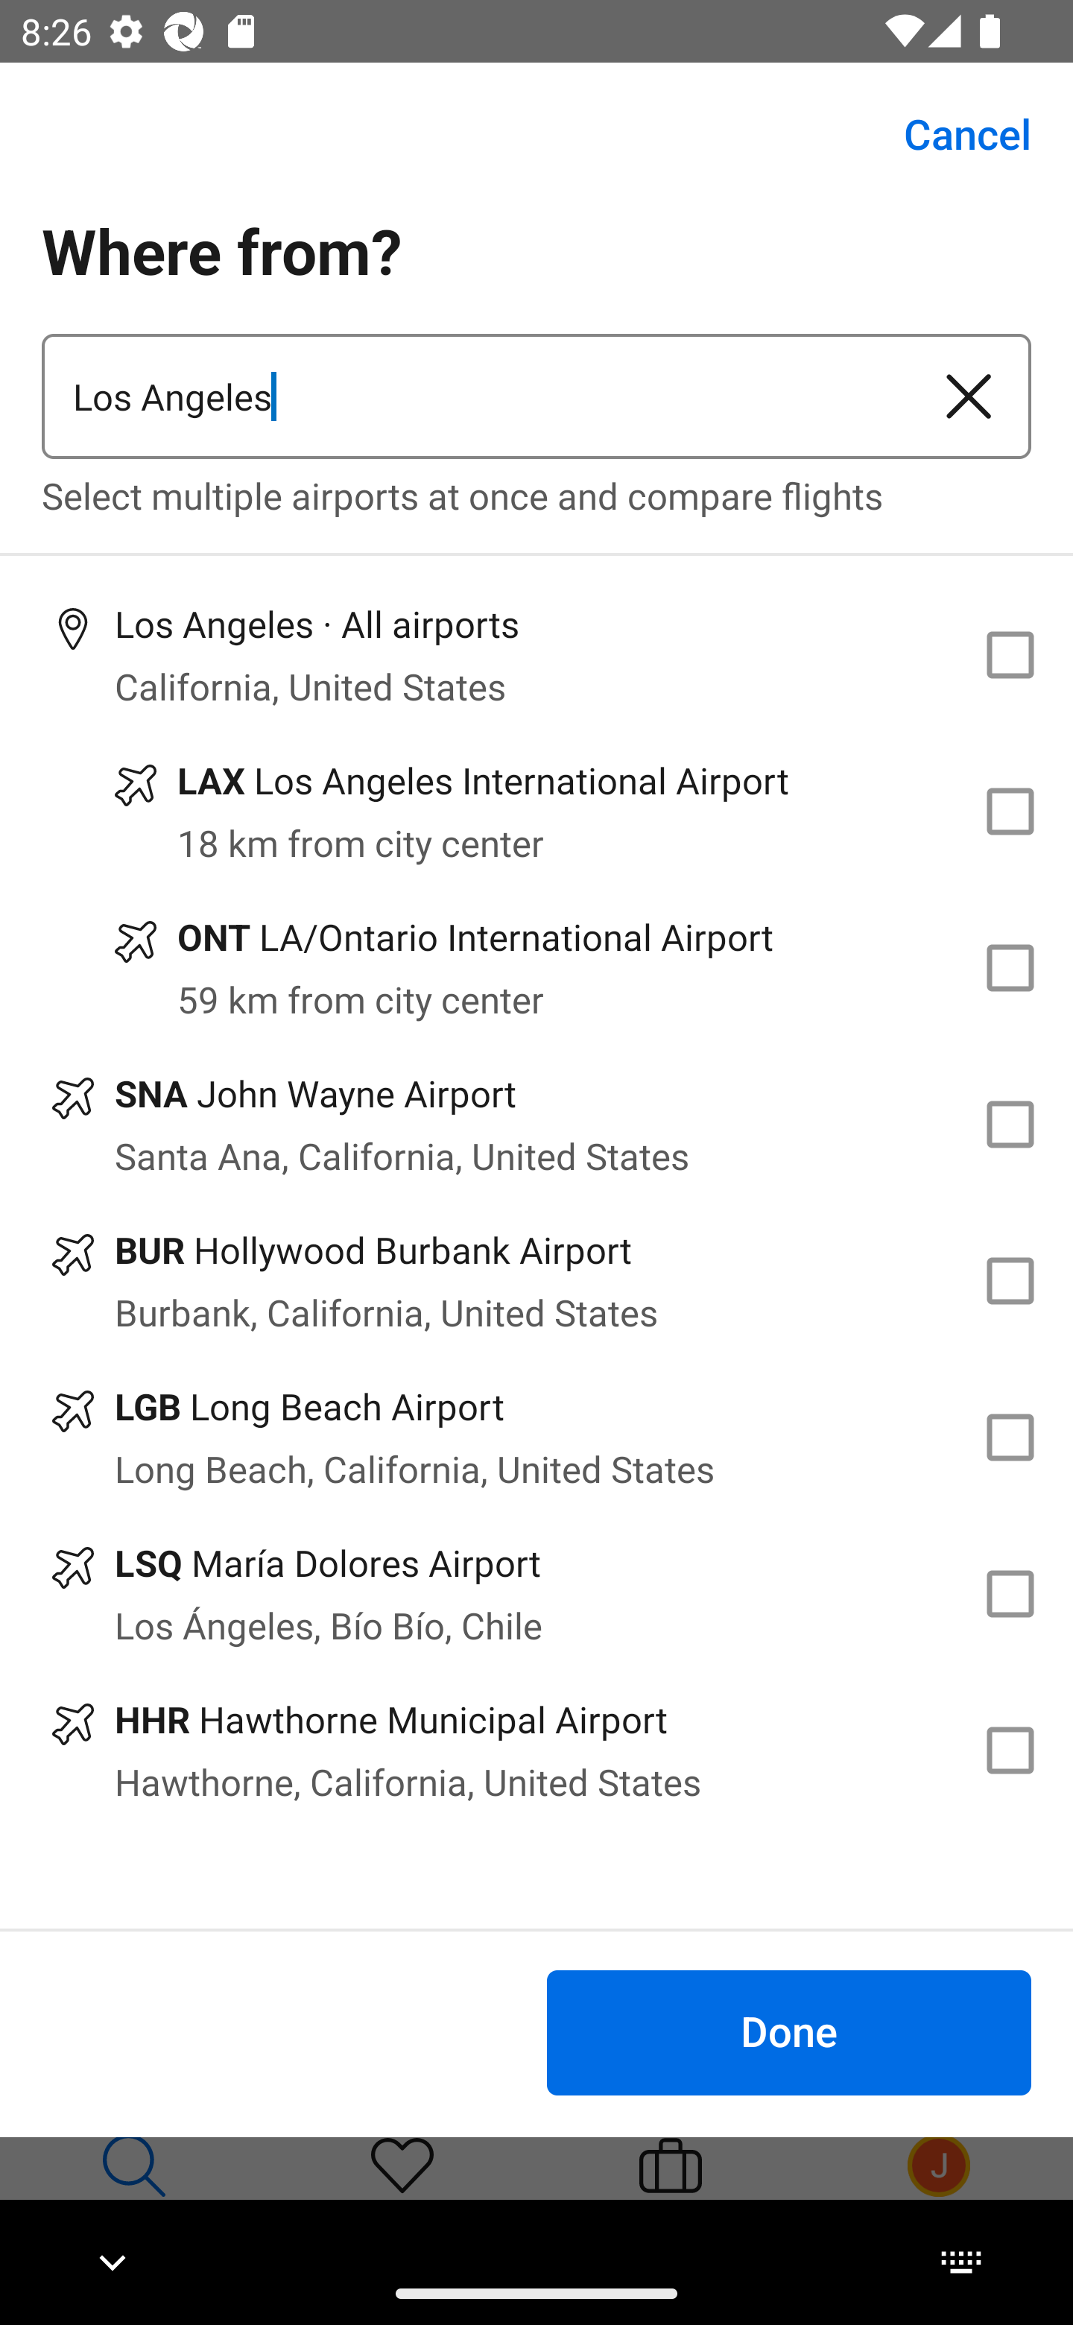 The height and width of the screenshot is (2325, 1073). Describe the element at coordinates (969, 396) in the screenshot. I see `Clear airport or city` at that location.